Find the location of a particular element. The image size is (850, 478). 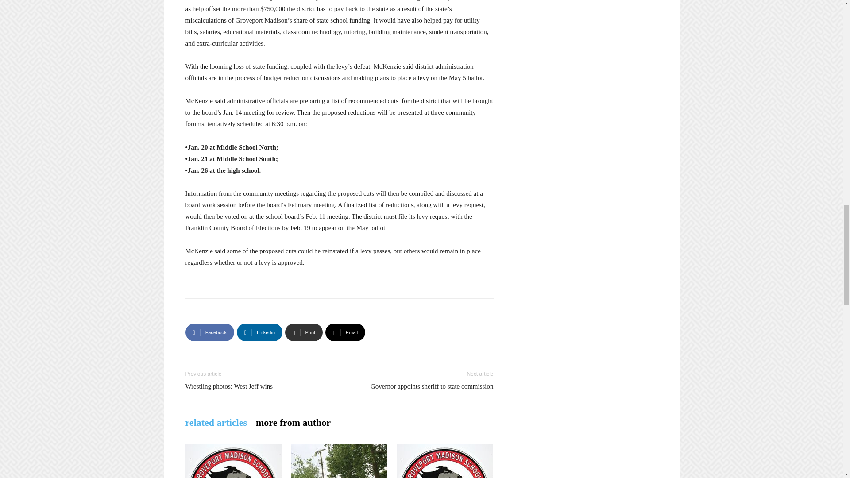

bottomFacebookLike is located at coordinates (251, 312).